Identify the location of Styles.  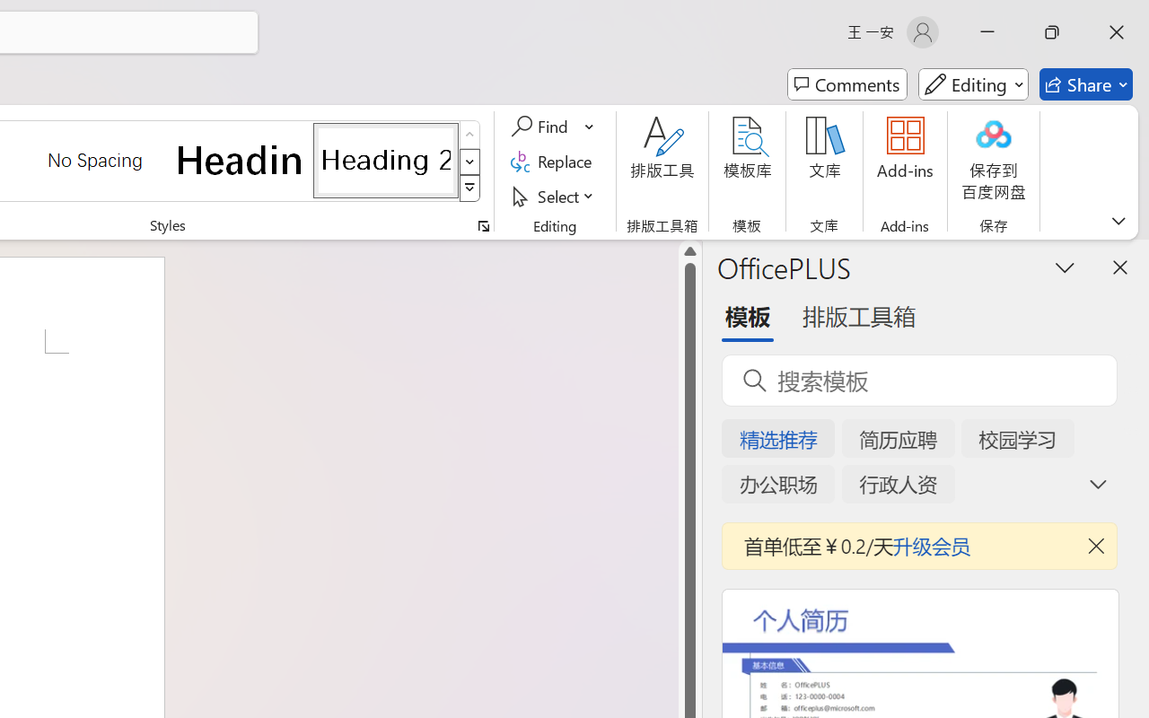
(470, 188).